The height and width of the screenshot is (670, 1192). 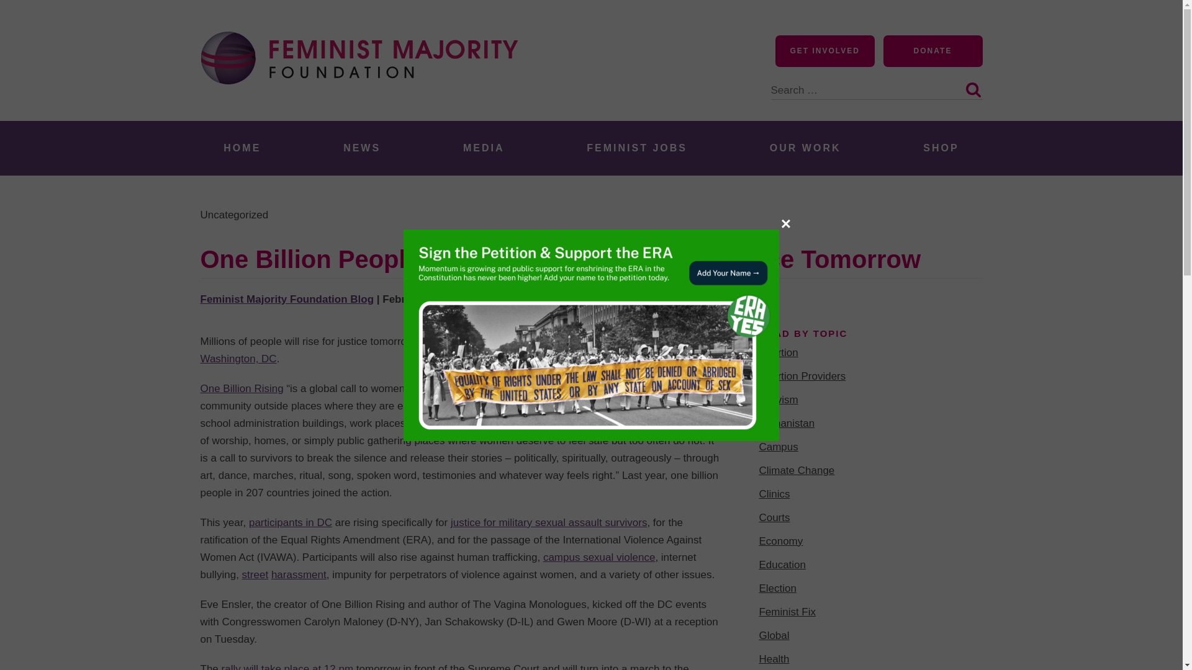 What do you see at coordinates (299, 574) in the screenshot?
I see `harassment` at bounding box center [299, 574].